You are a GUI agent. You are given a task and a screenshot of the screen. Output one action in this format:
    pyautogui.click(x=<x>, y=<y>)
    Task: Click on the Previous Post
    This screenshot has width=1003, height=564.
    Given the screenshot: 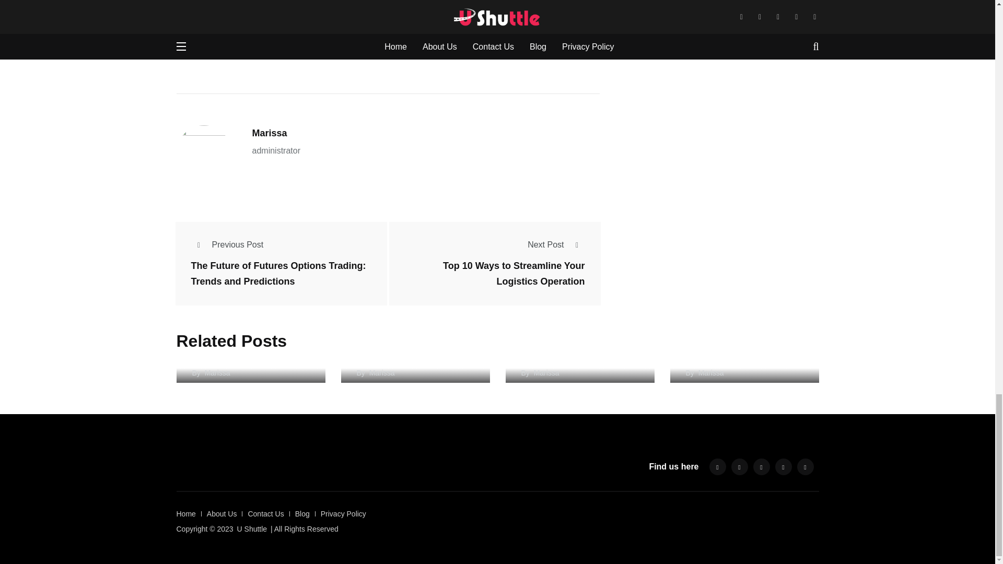 What is the action you would take?
    pyautogui.click(x=227, y=244)
    